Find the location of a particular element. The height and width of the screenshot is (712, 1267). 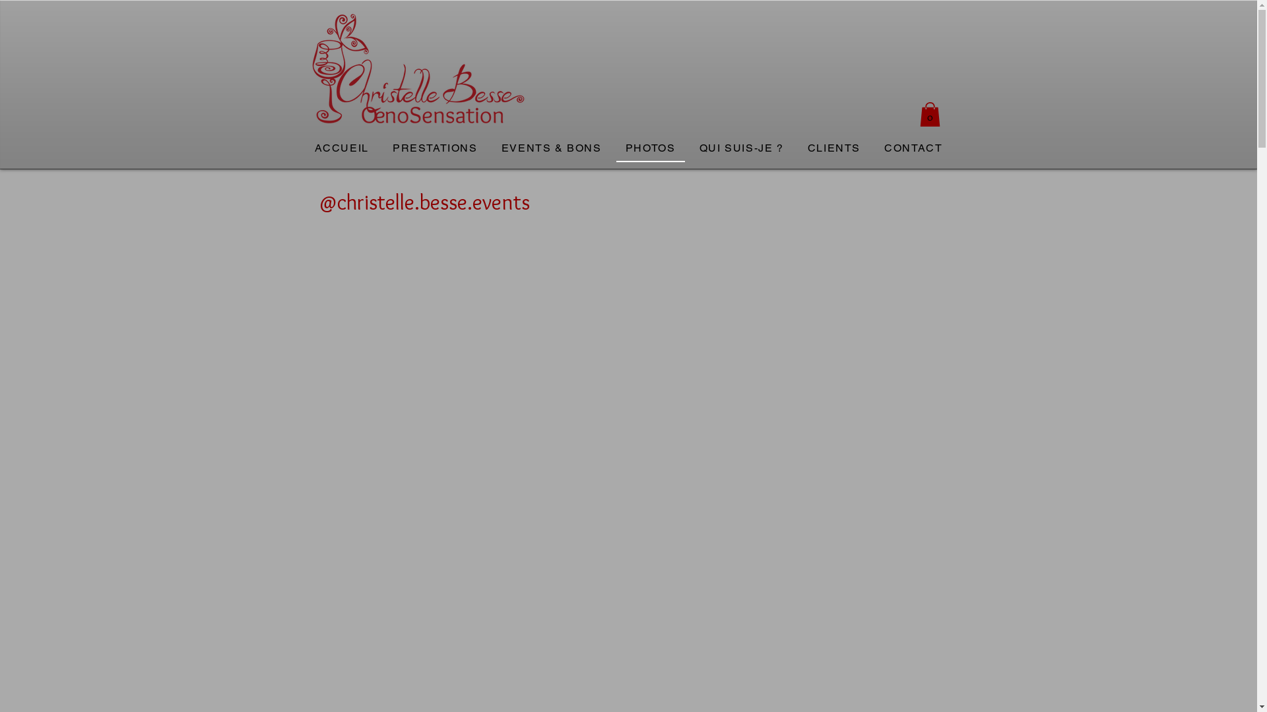

0 is located at coordinates (930, 115).